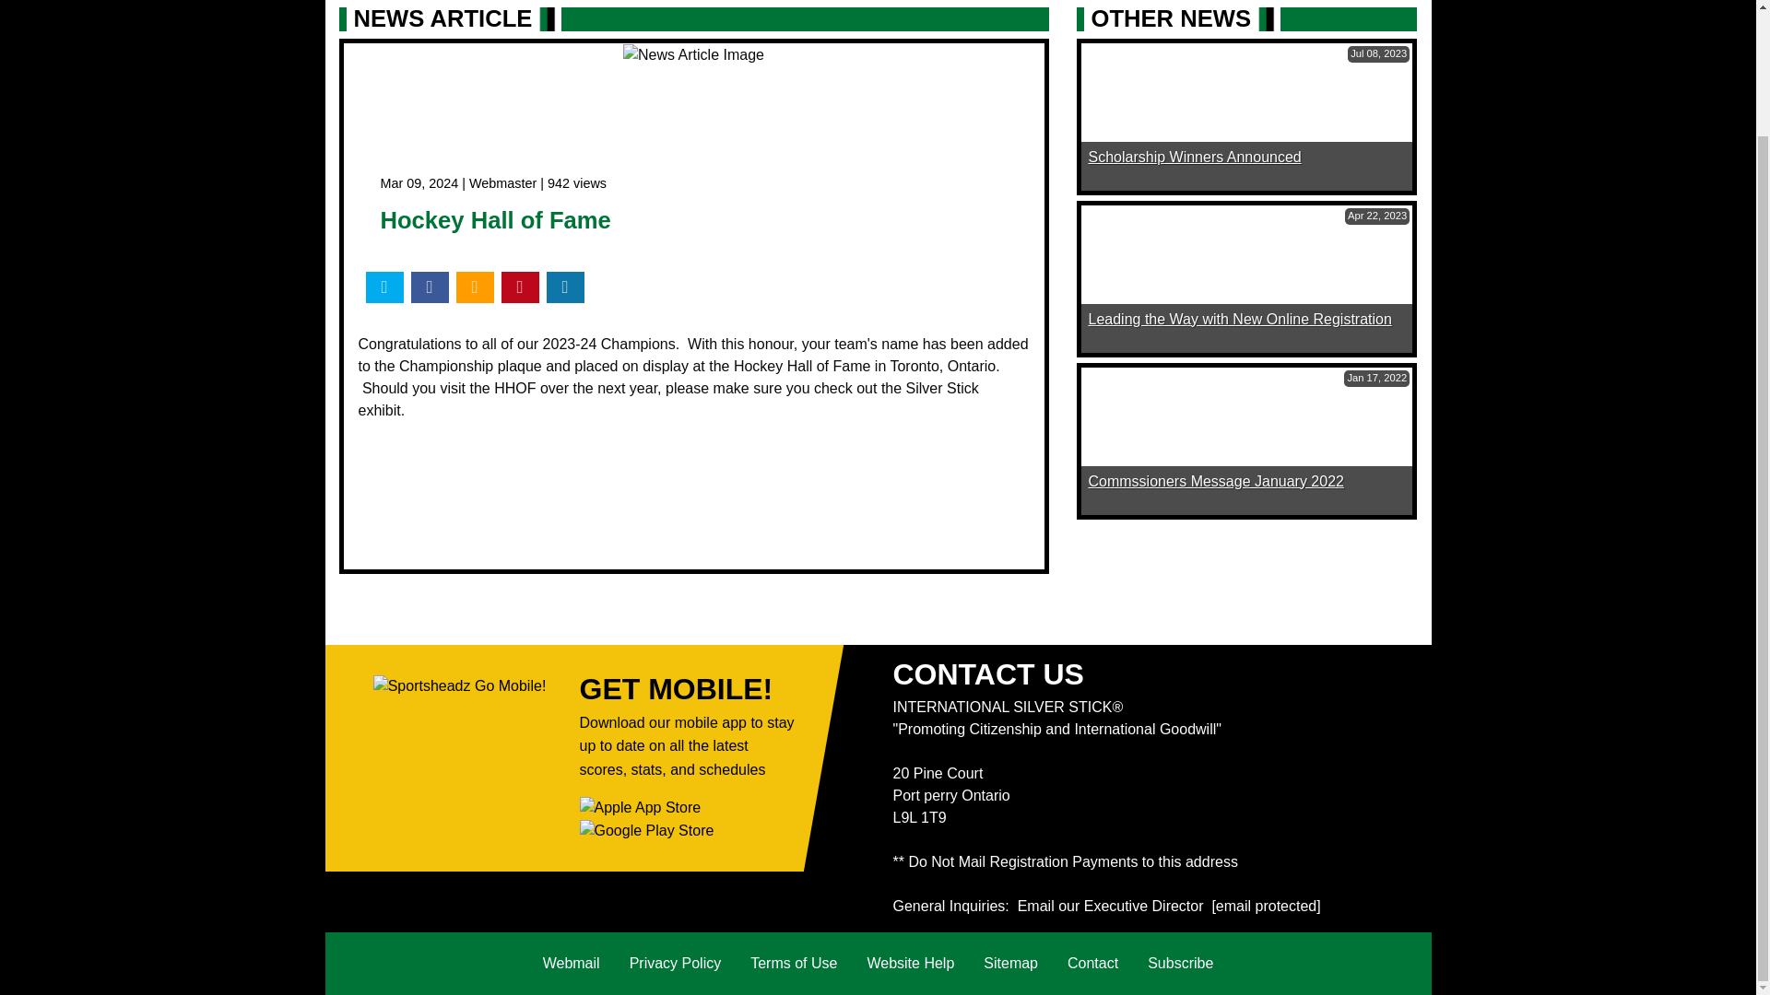 The width and height of the screenshot is (1770, 995). What do you see at coordinates (645, 829) in the screenshot?
I see `Download the Sportsheadz App from the Google Play Store` at bounding box center [645, 829].